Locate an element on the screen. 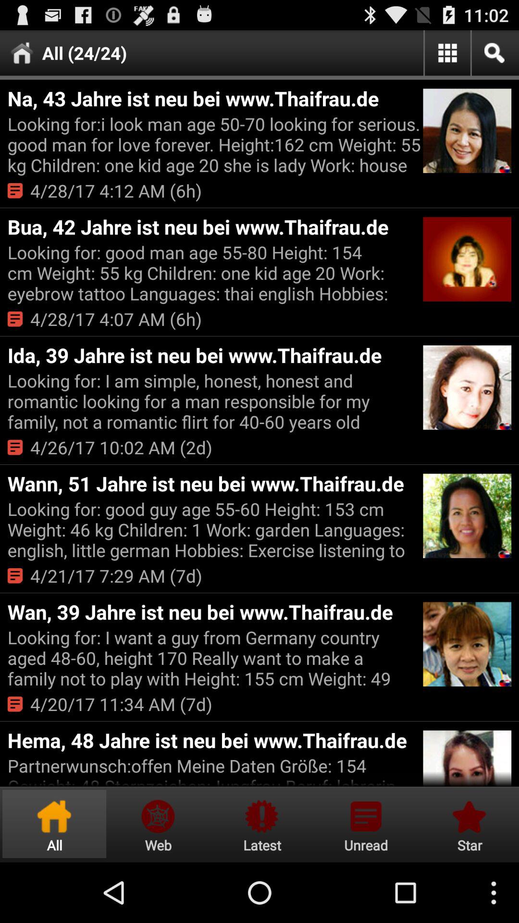 This screenshot has width=519, height=923. open app above the looking for i item is located at coordinates (214, 98).